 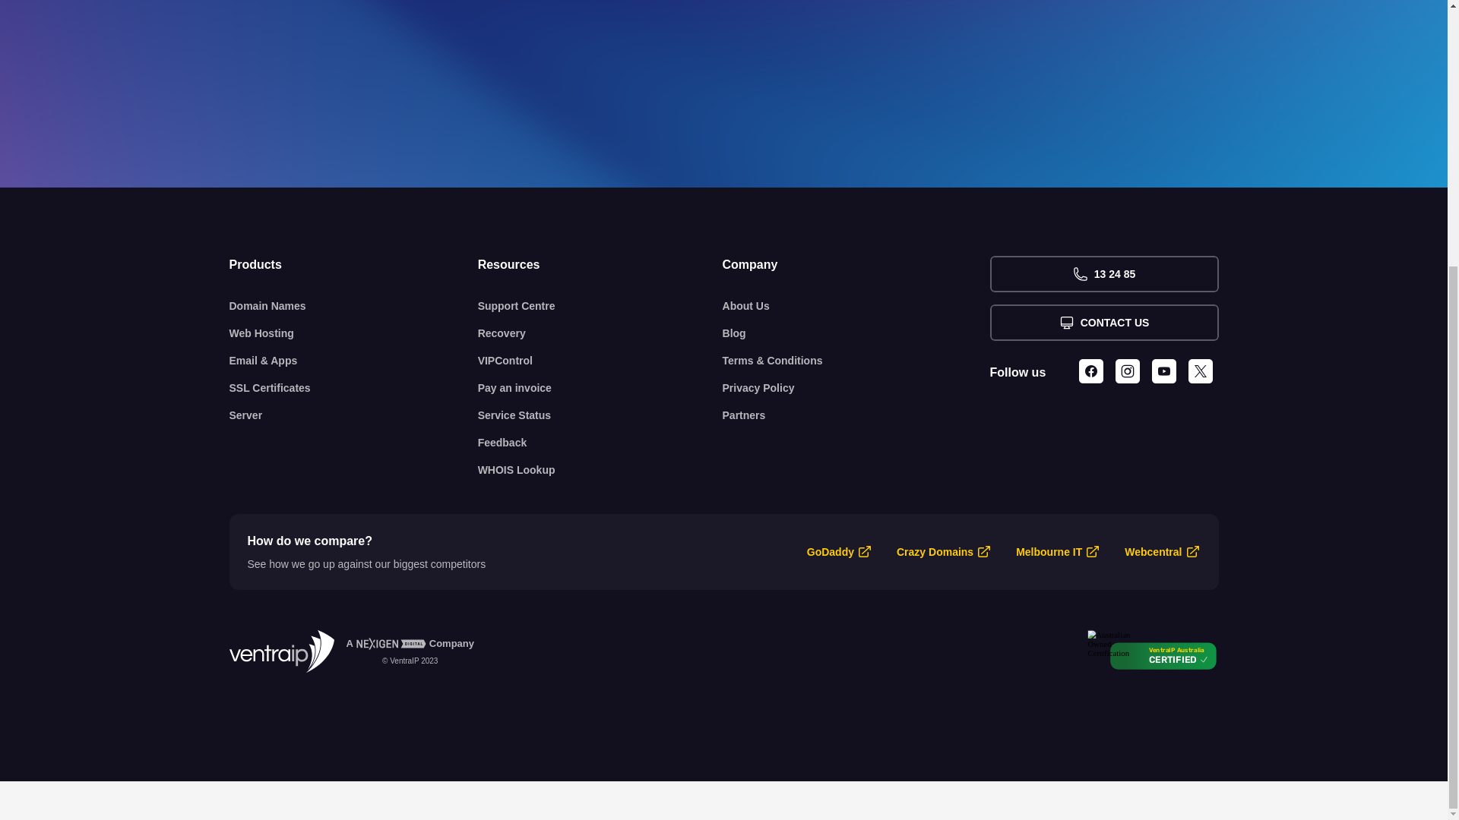 What do you see at coordinates (600, 442) in the screenshot?
I see `Feedback` at bounding box center [600, 442].